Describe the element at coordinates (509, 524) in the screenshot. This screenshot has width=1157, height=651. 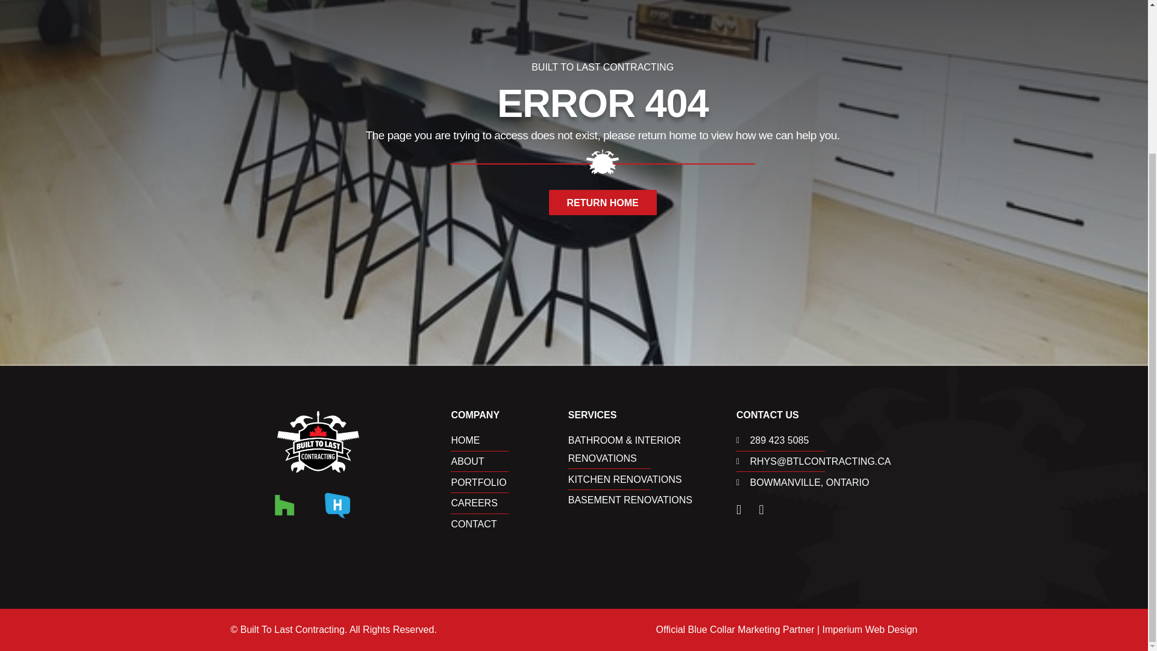
I see `CONTACT` at that location.